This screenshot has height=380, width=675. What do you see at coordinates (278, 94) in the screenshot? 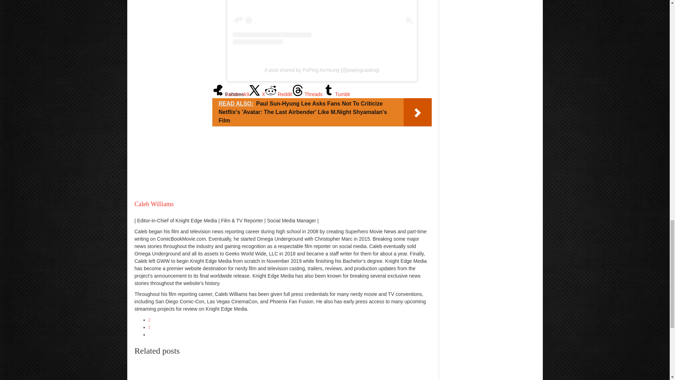
I see `Share on Reddit` at bounding box center [278, 94].